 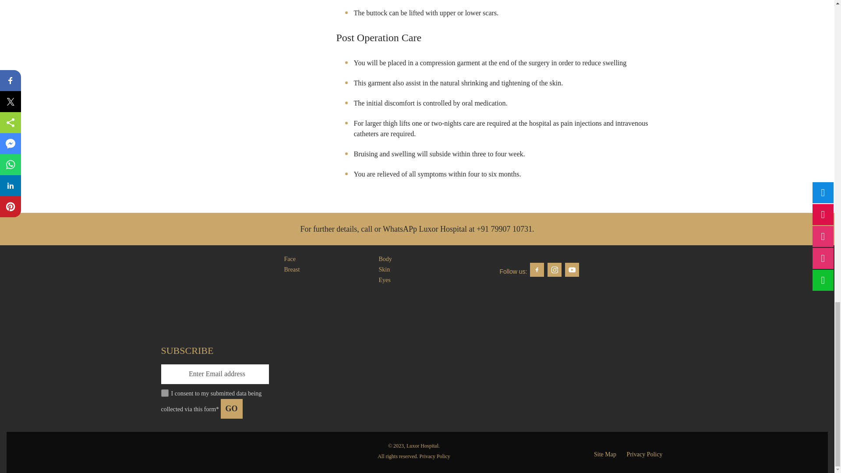 What do you see at coordinates (165, 393) in the screenshot?
I see `on` at bounding box center [165, 393].